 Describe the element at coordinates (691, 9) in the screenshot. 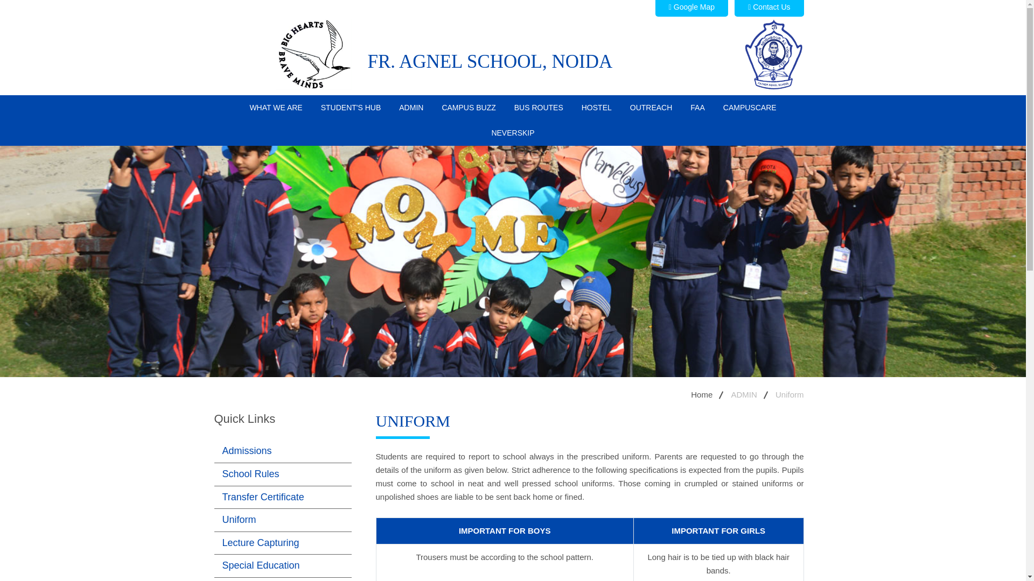

I see `Google Map` at that location.